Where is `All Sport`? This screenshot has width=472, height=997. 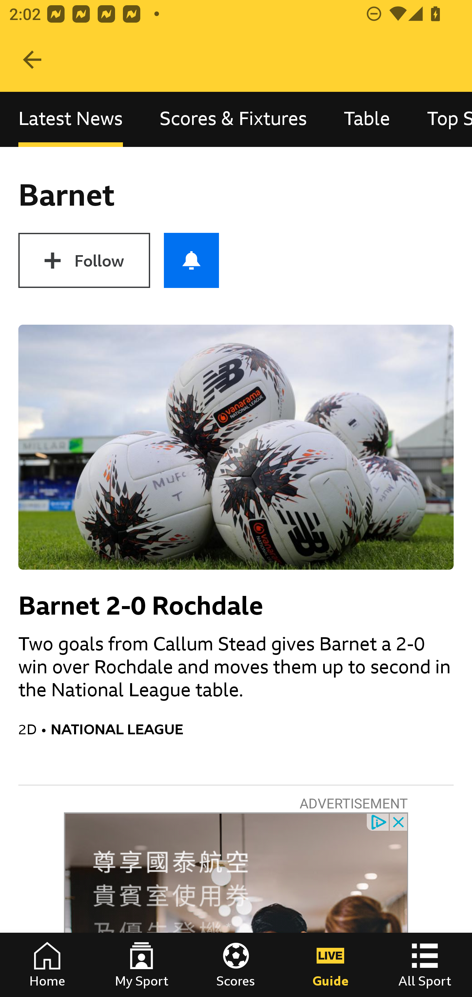 All Sport is located at coordinates (425, 965).